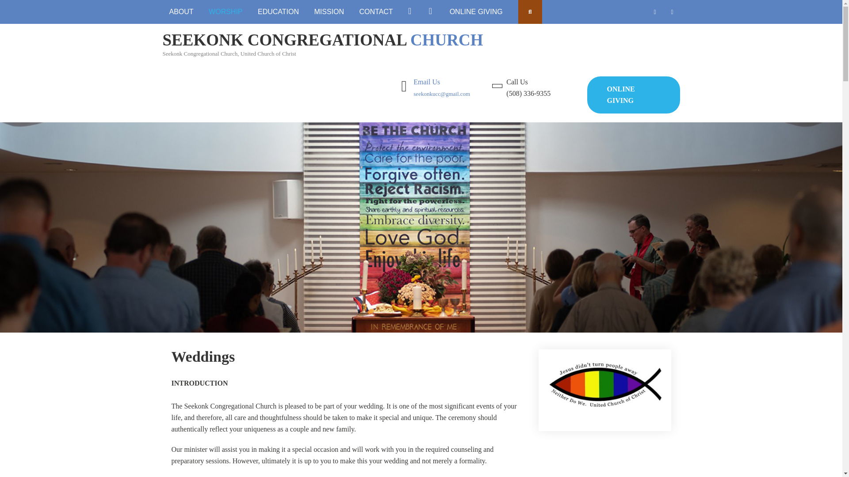 The image size is (849, 477). What do you see at coordinates (329, 12) in the screenshot?
I see `MISSION` at bounding box center [329, 12].